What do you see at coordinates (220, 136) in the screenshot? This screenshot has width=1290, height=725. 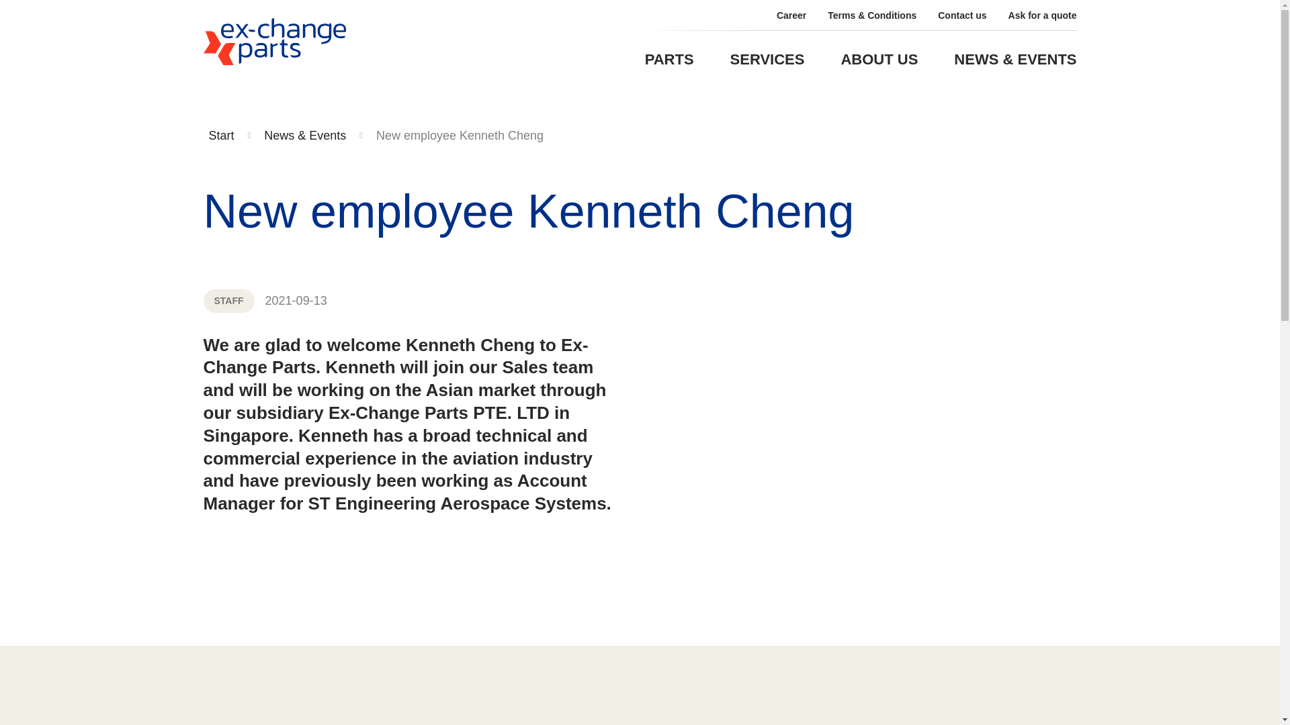 I see `NVAA Hemsida` at bounding box center [220, 136].